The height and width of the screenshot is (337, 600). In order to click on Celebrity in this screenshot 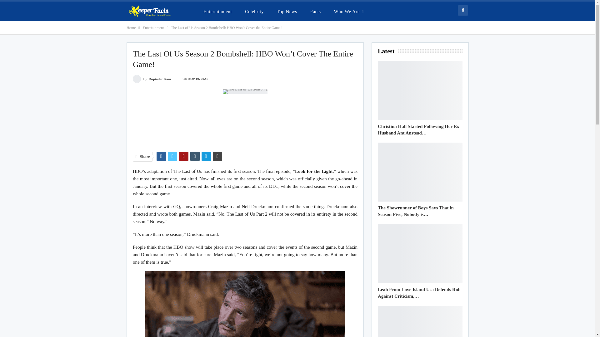, I will do `click(254, 11)`.